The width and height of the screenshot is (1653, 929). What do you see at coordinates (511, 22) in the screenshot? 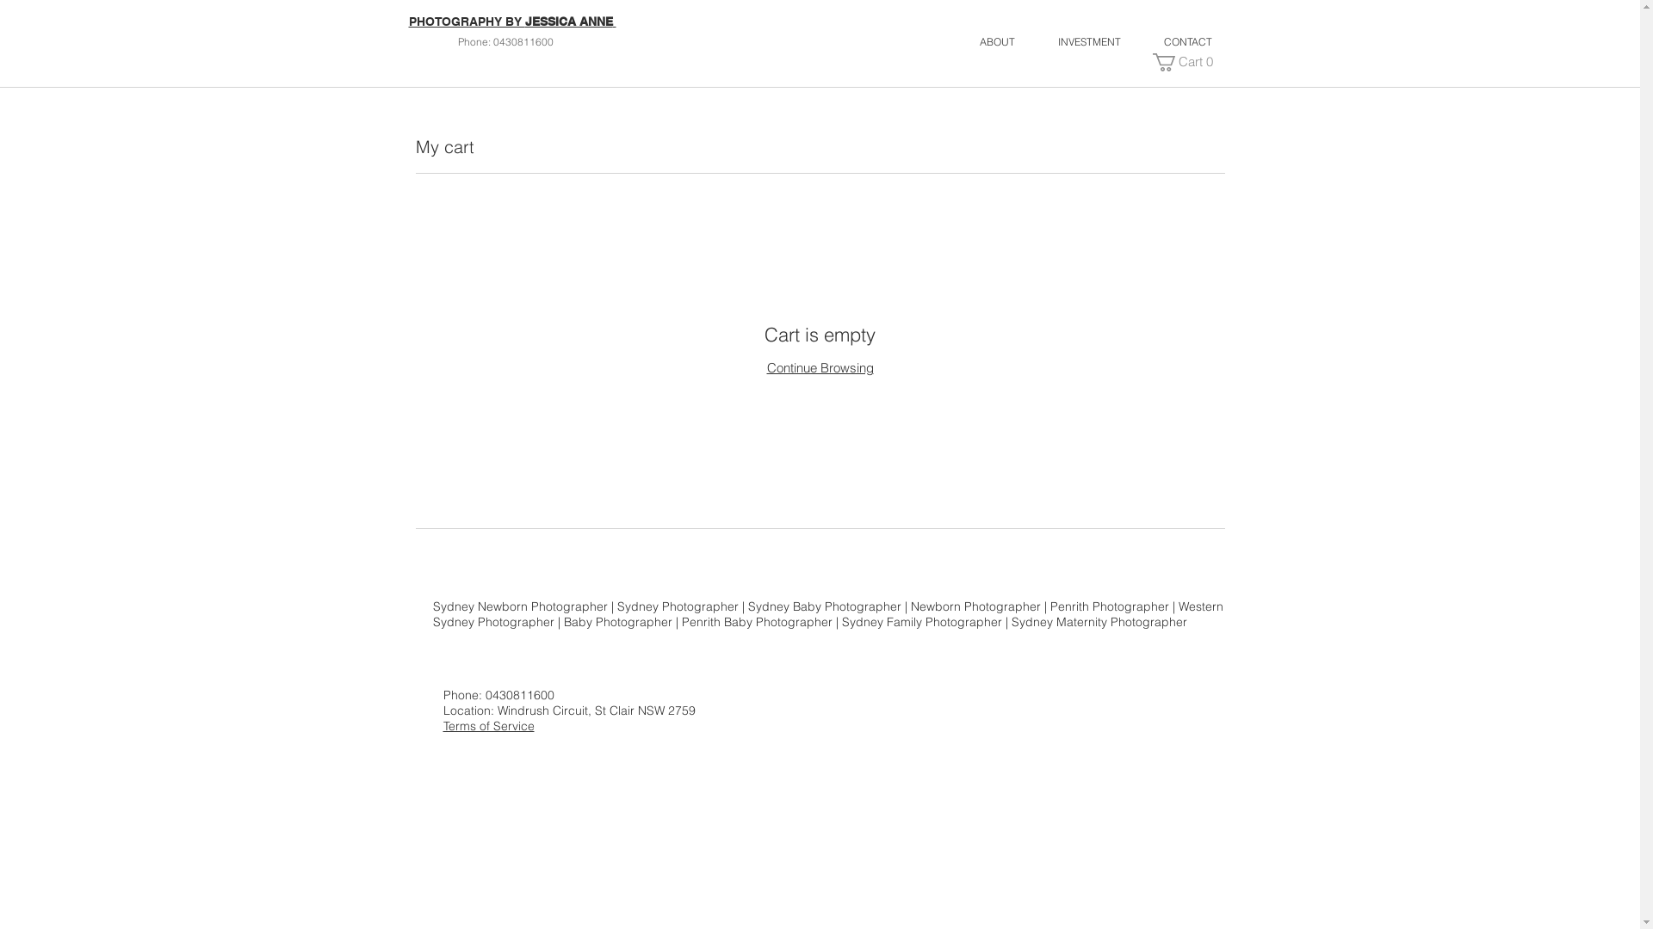
I see `PHOTOGRAPHY BY JESSICA ANNE ` at bounding box center [511, 22].